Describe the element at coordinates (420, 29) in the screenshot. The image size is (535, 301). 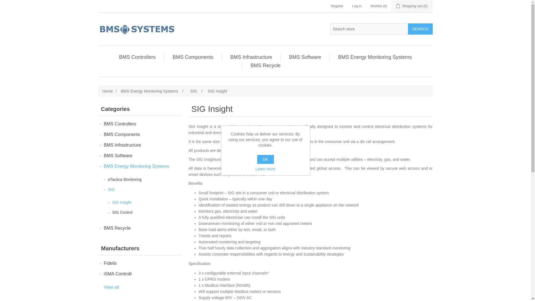
I see `Search` at that location.